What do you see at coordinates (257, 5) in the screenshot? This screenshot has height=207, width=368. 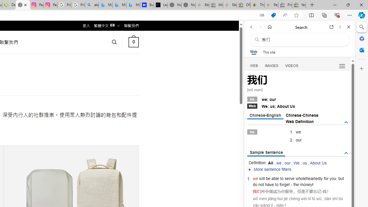 I see `Threats and offensive language policy | eBay` at bounding box center [257, 5].